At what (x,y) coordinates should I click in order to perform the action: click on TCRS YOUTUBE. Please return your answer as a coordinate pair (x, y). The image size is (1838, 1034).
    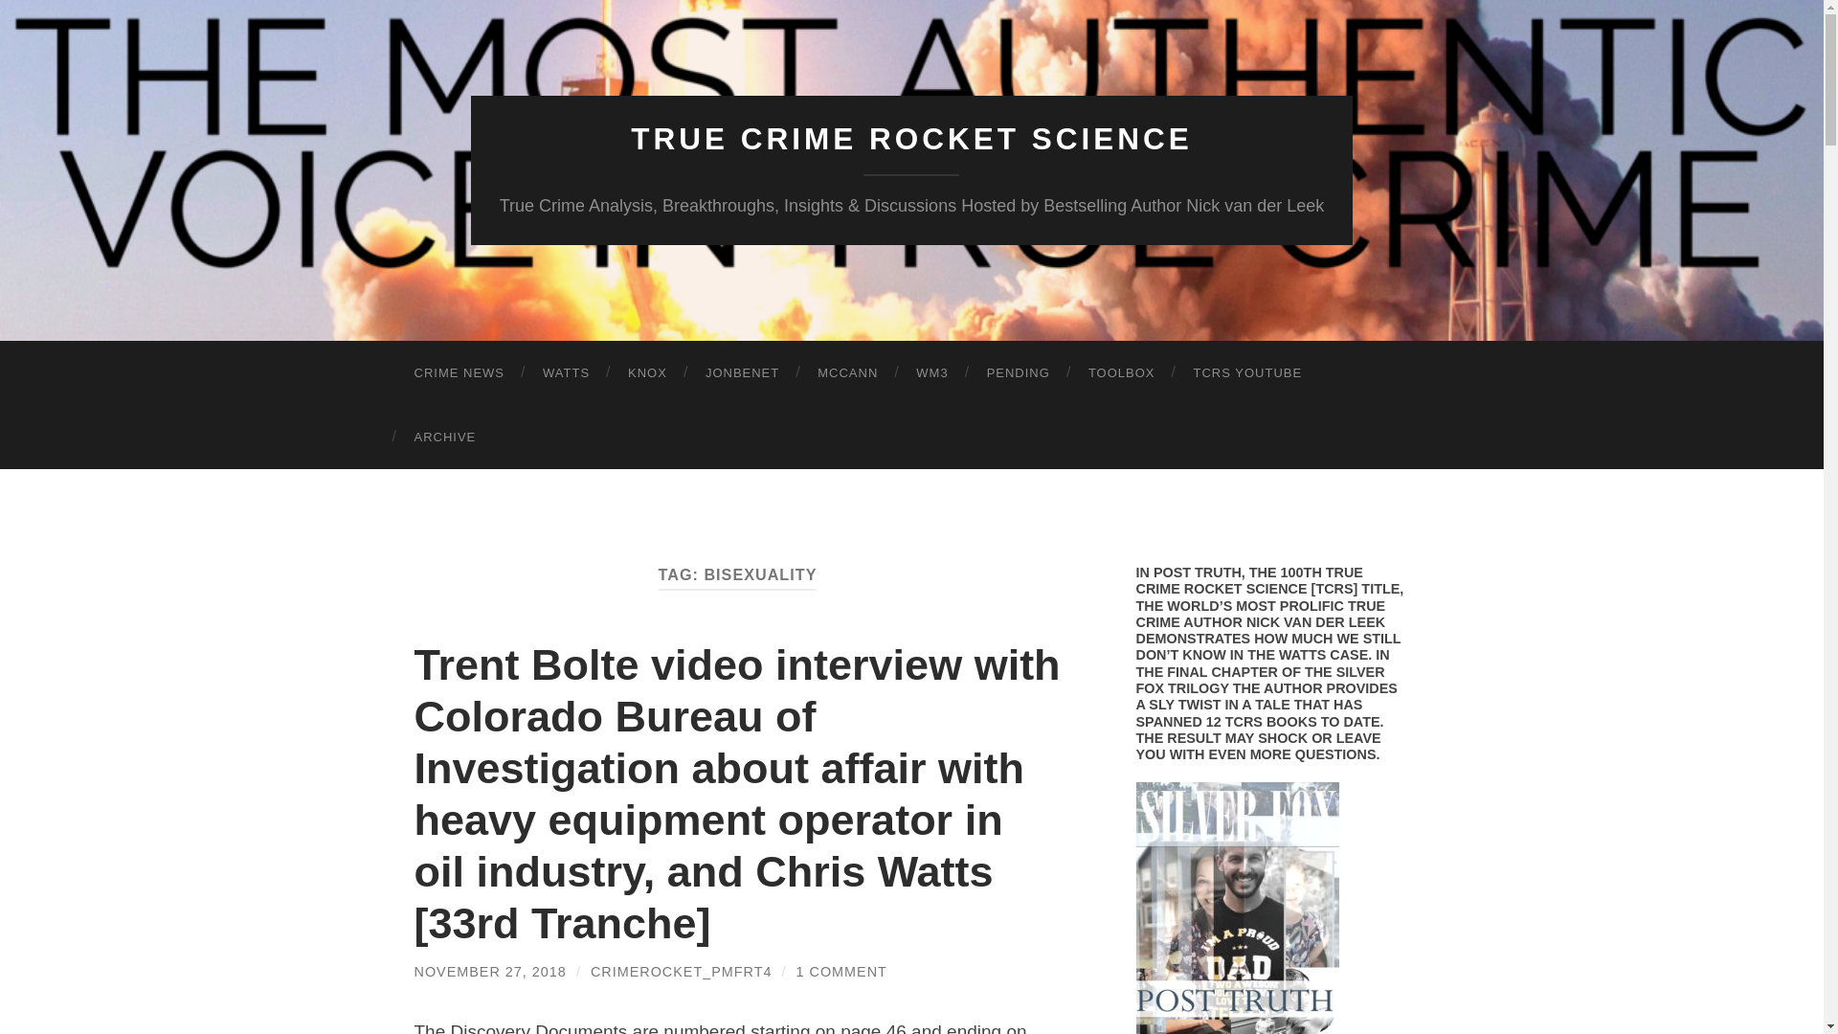
    Looking at the image, I should click on (1247, 373).